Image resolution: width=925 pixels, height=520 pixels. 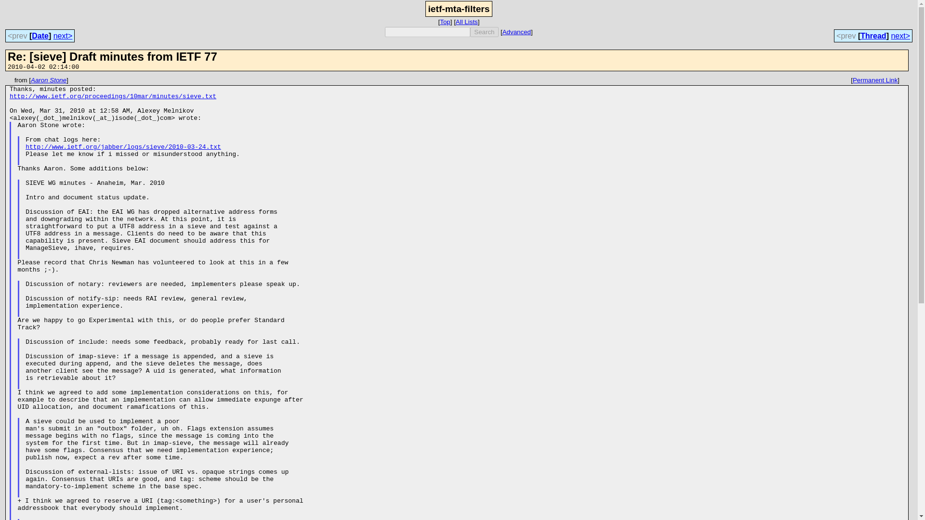 I want to click on Advanced, so click(x=516, y=32).